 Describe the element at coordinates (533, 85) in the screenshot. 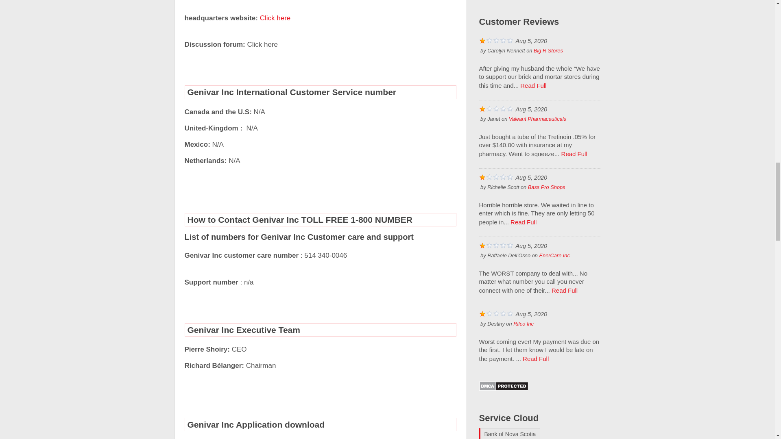

I see `Read Full` at that location.